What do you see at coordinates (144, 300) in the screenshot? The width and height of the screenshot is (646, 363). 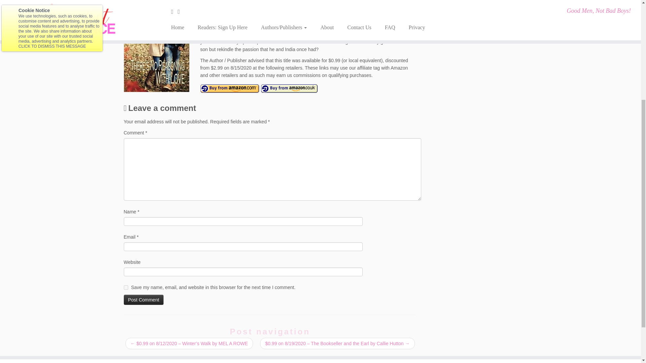 I see `Post Comment` at bounding box center [144, 300].